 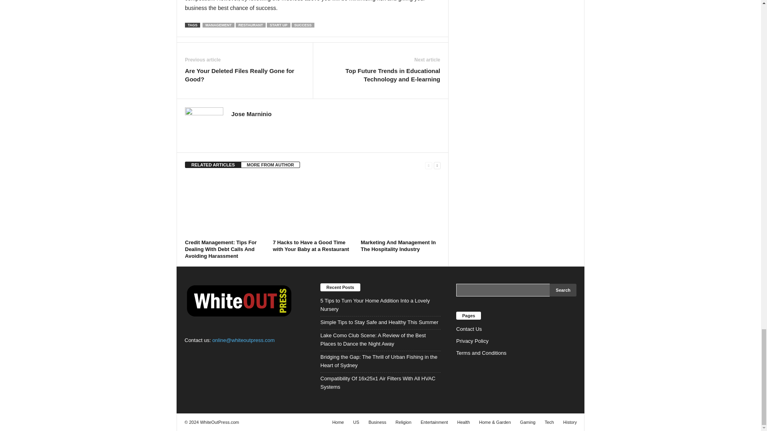 What do you see at coordinates (250, 25) in the screenshot?
I see `RESTAURANT` at bounding box center [250, 25].